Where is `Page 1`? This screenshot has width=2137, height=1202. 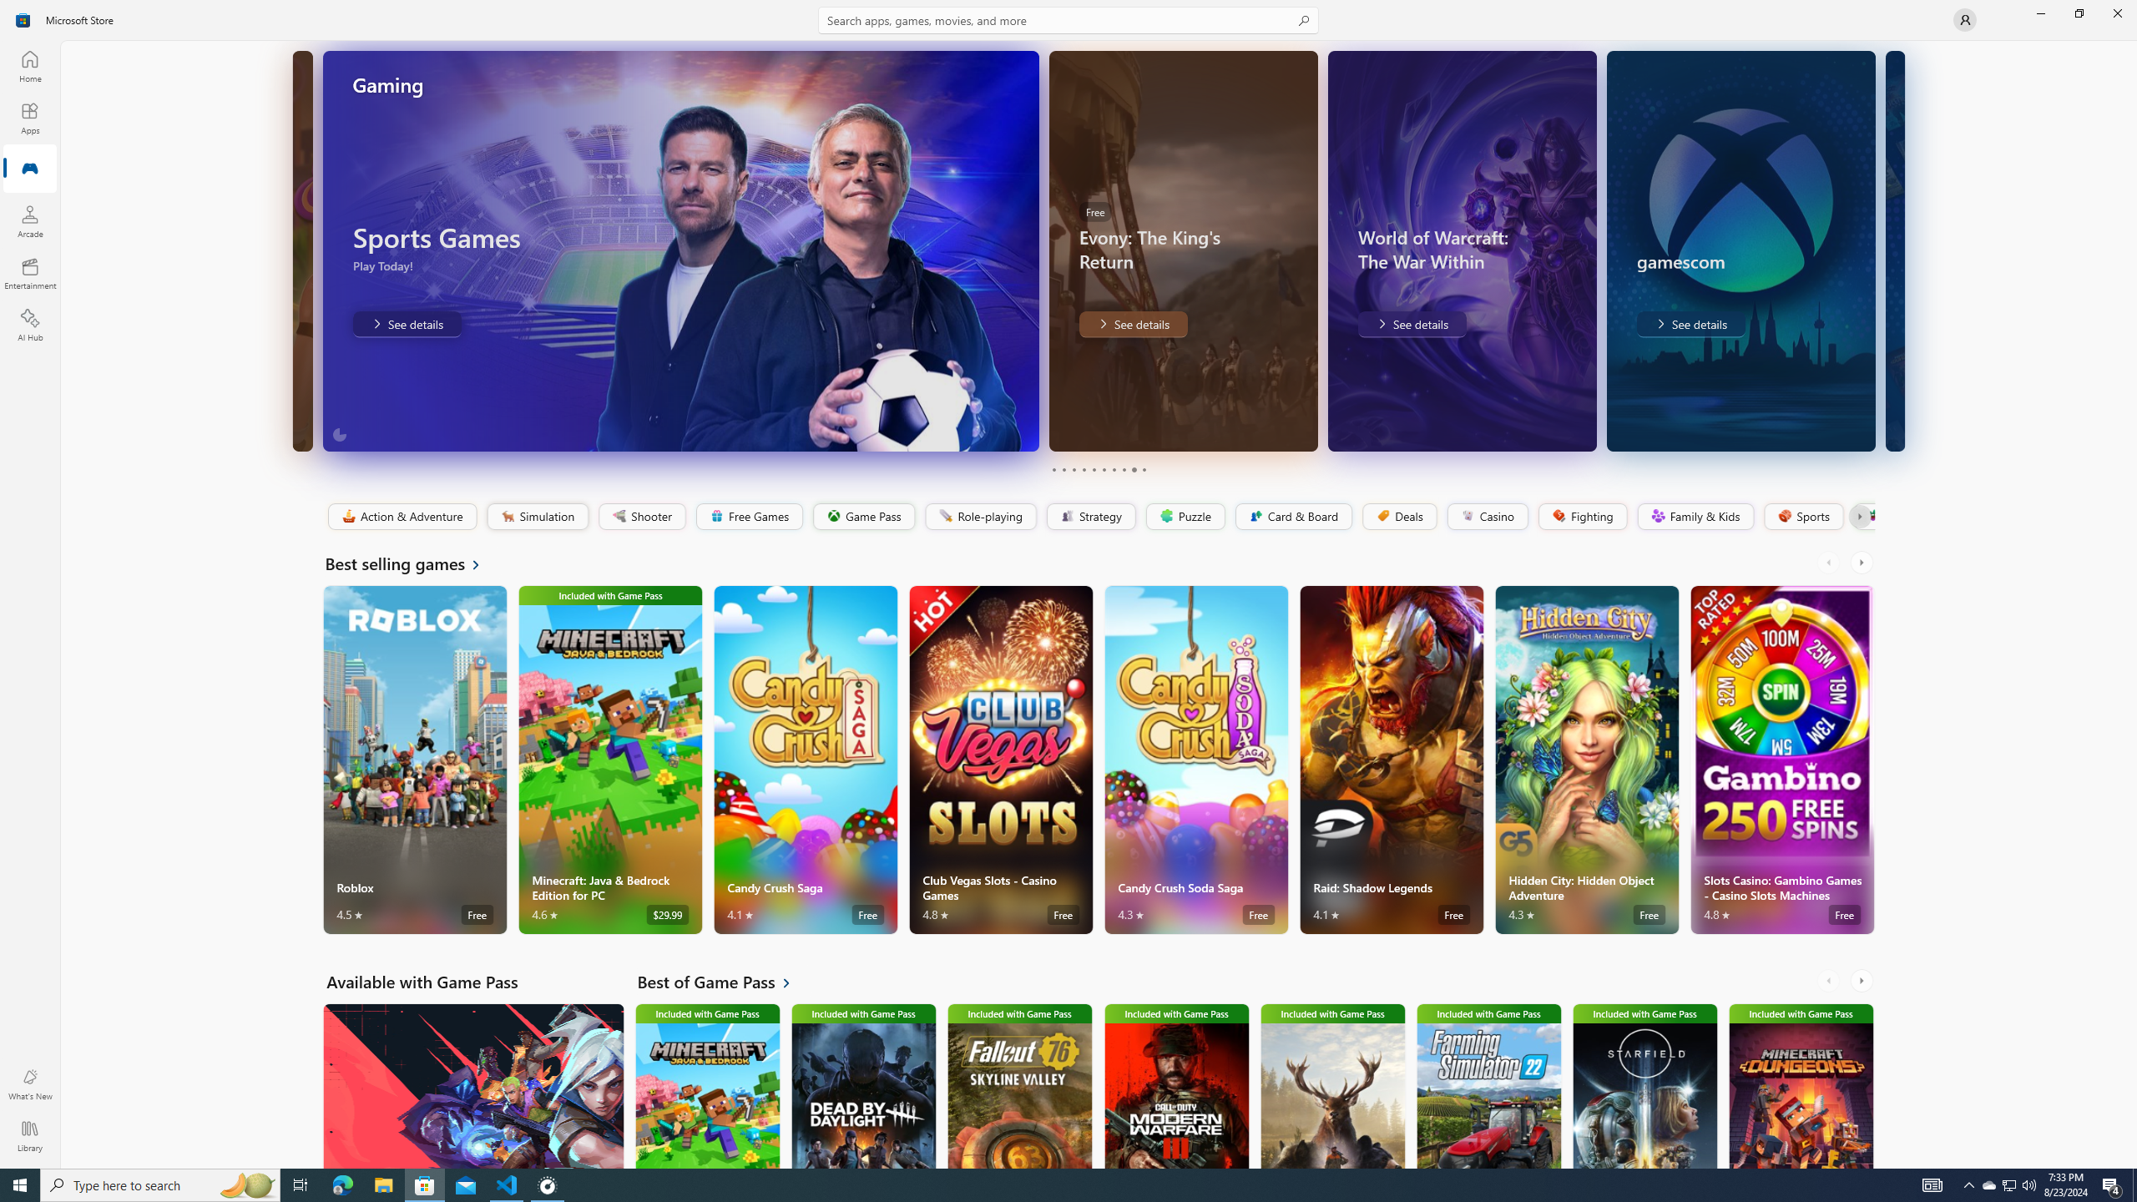
Page 1 is located at coordinates (1053, 469).